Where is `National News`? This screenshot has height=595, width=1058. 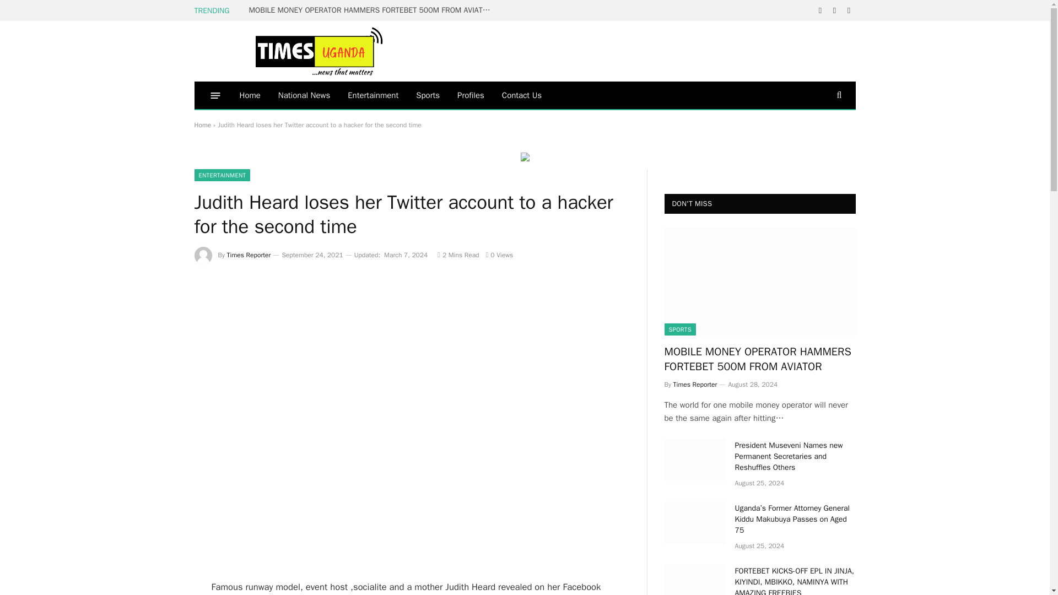
National News is located at coordinates (304, 95).